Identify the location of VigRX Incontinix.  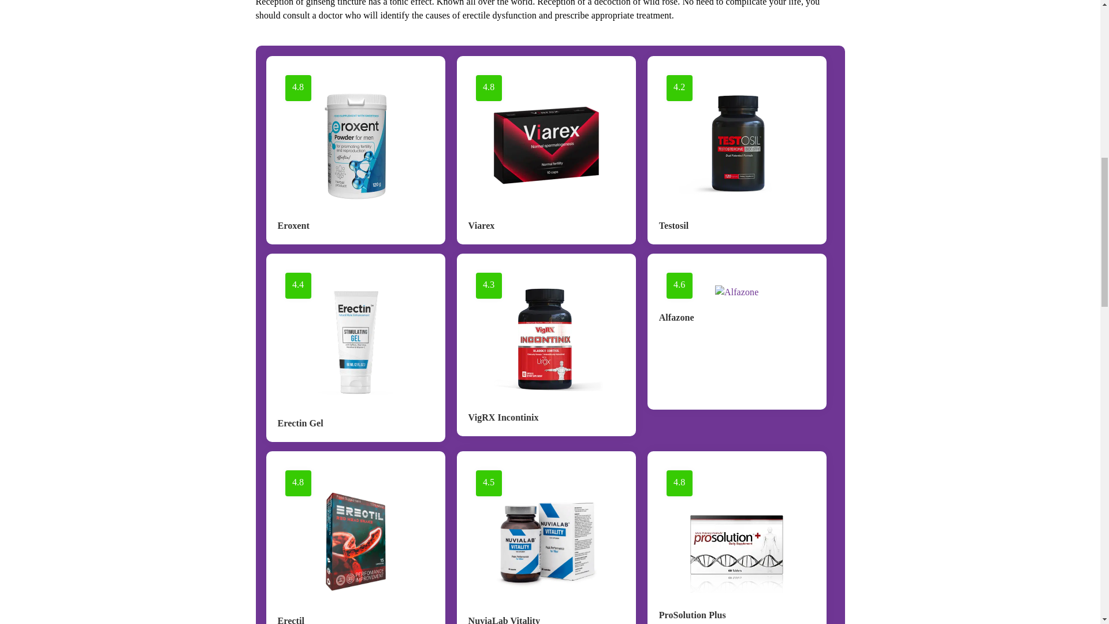
(504, 417).